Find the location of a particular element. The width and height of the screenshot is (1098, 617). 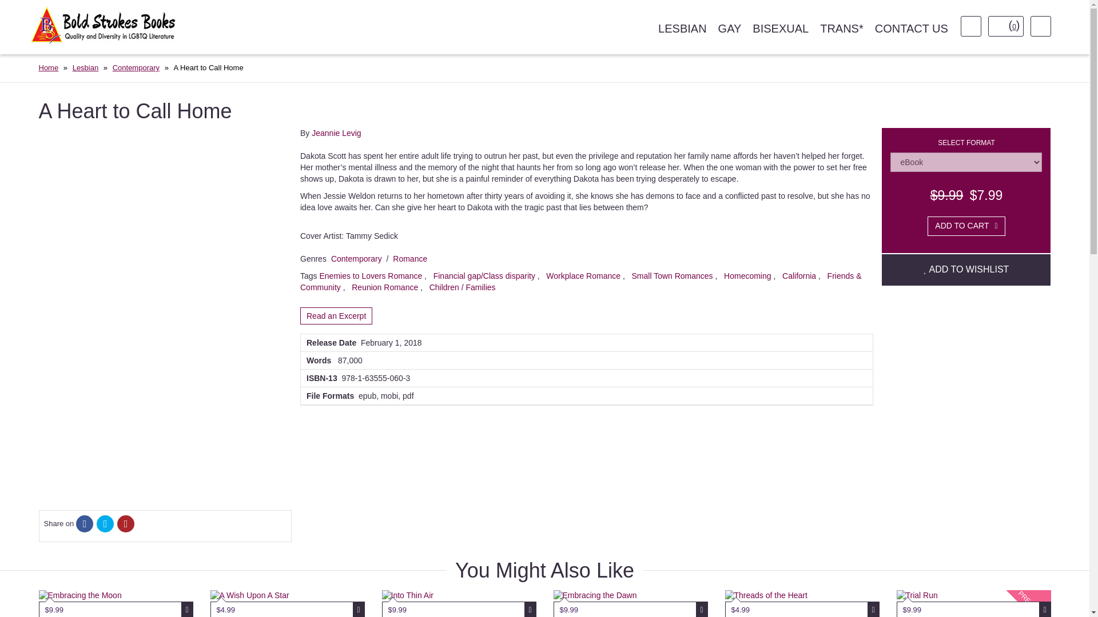

Facebook is located at coordinates (85, 524).